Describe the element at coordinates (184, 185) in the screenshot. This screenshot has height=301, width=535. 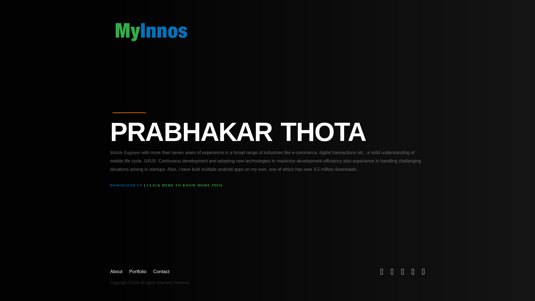
I see `CLICK HERE TO KNOW MORE INFO` at that location.